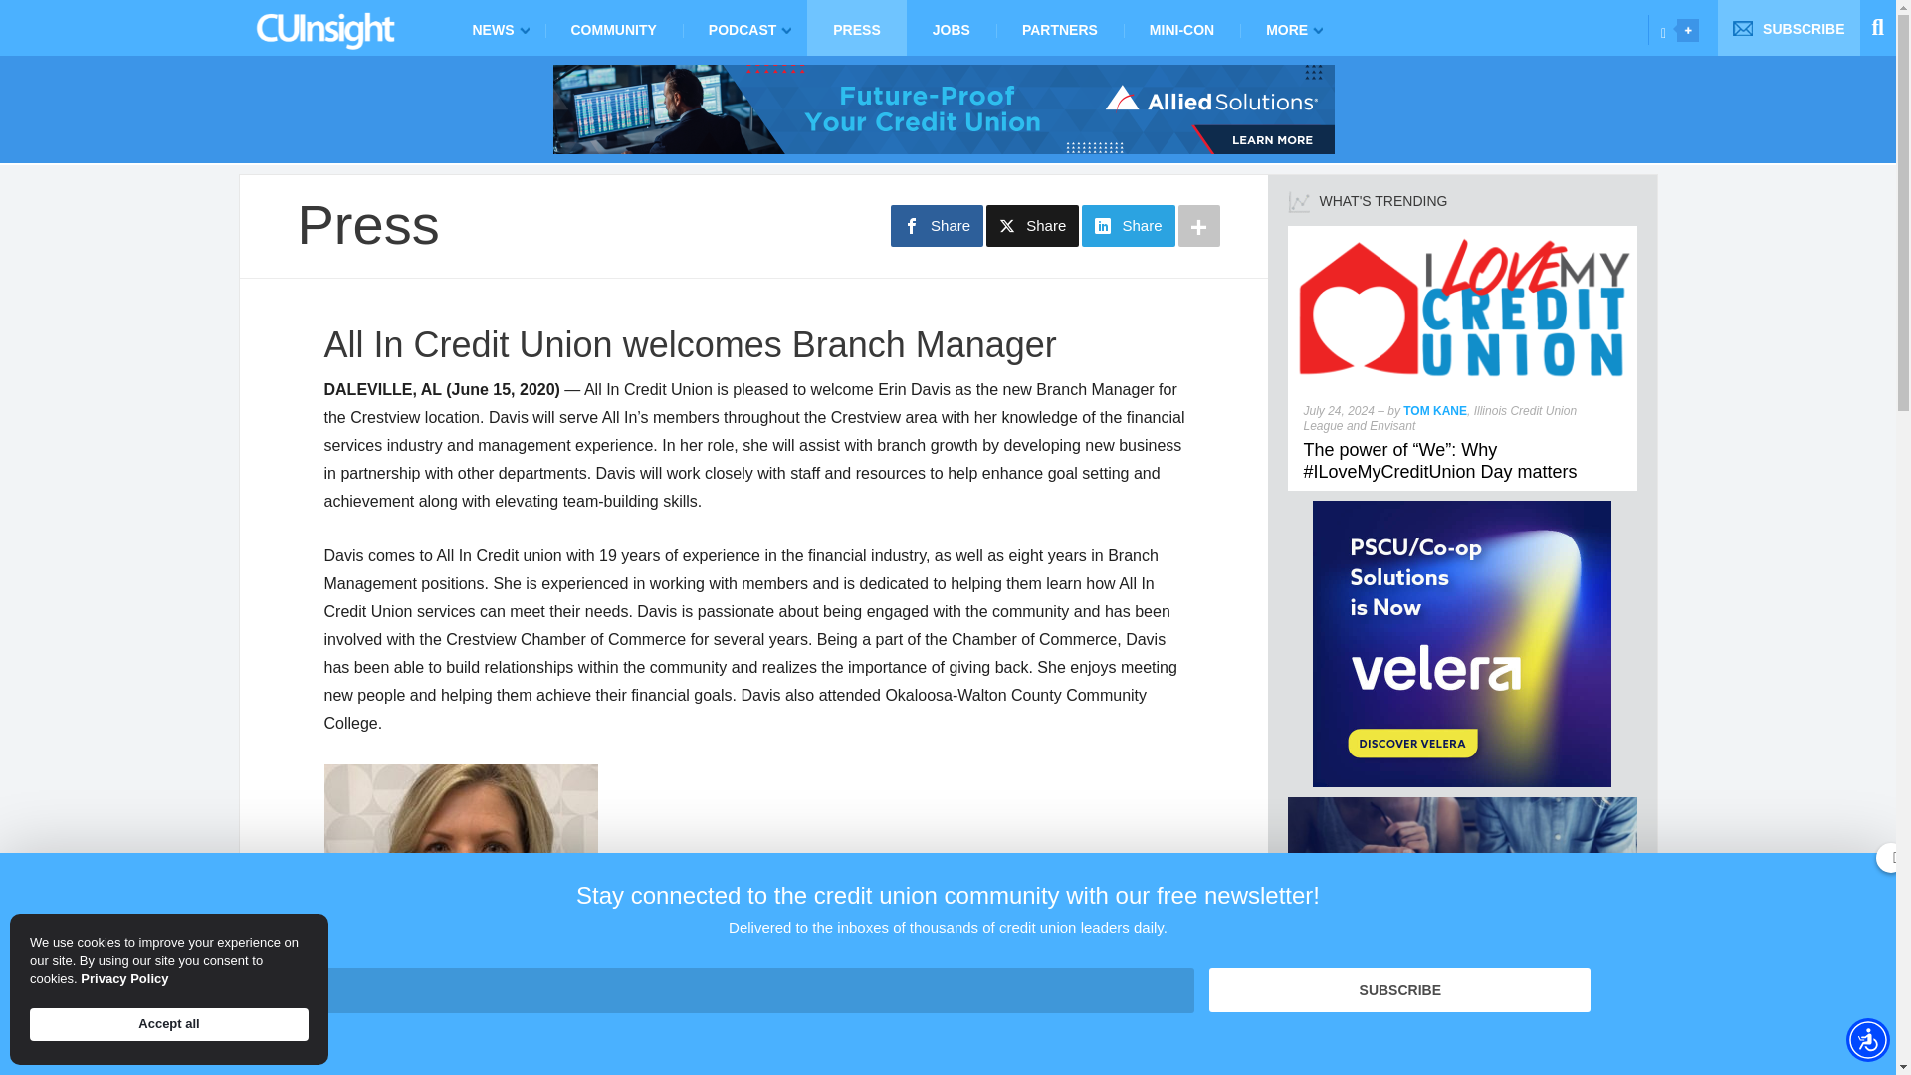 The image size is (1911, 1075). I want to click on COMMUNITY, so click(613, 28).